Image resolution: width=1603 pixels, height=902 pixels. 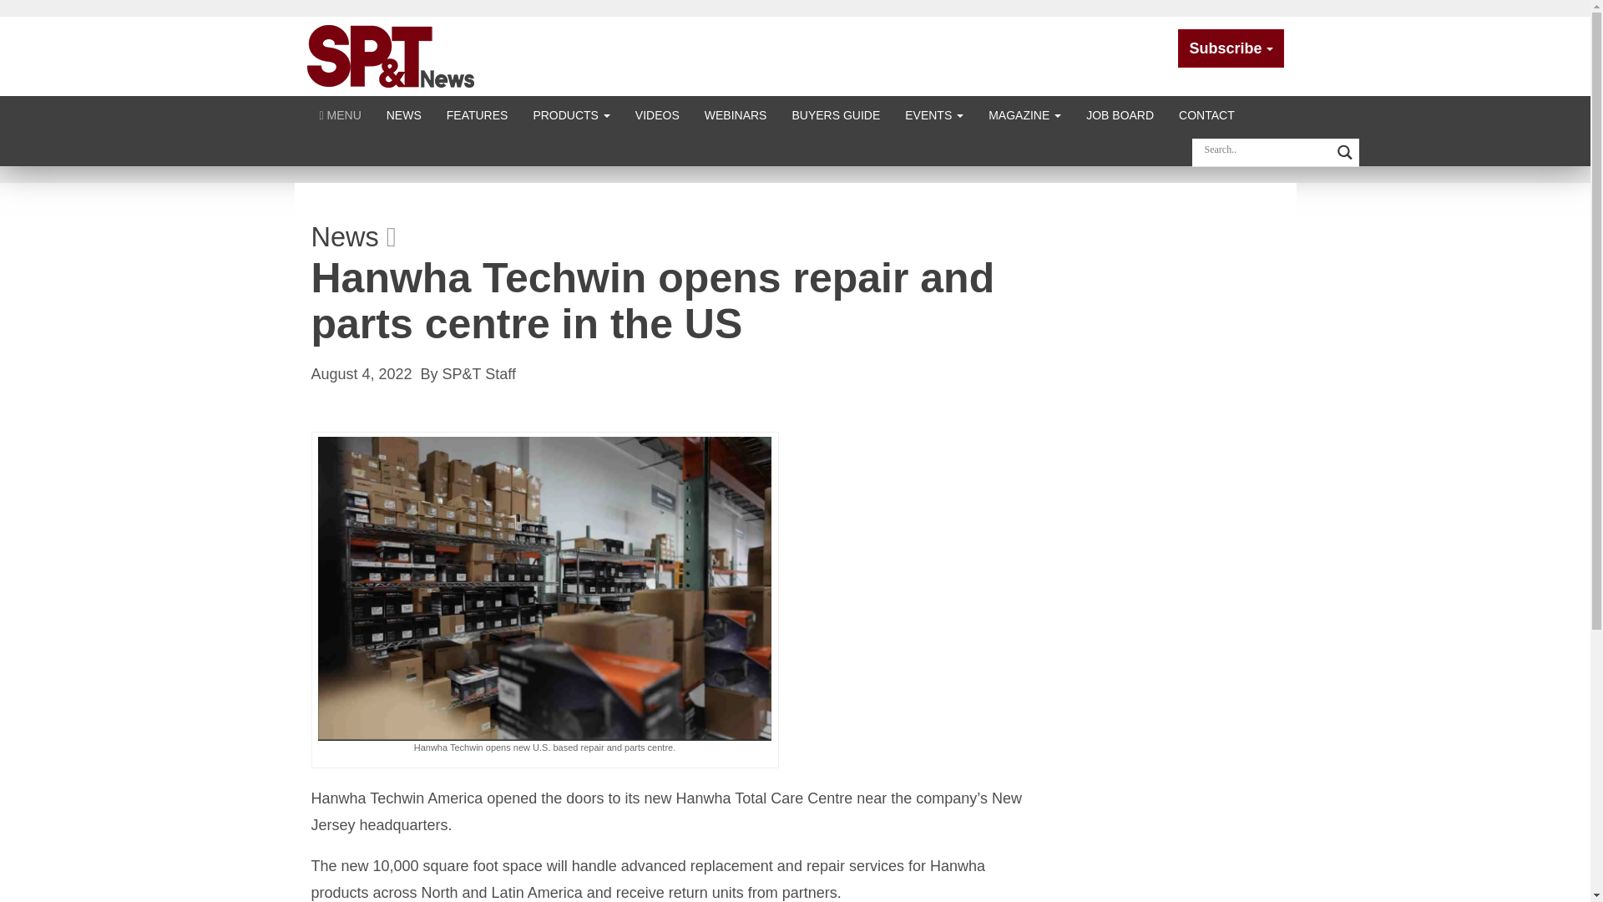 What do you see at coordinates (570, 114) in the screenshot?
I see `PRODUCTS` at bounding box center [570, 114].